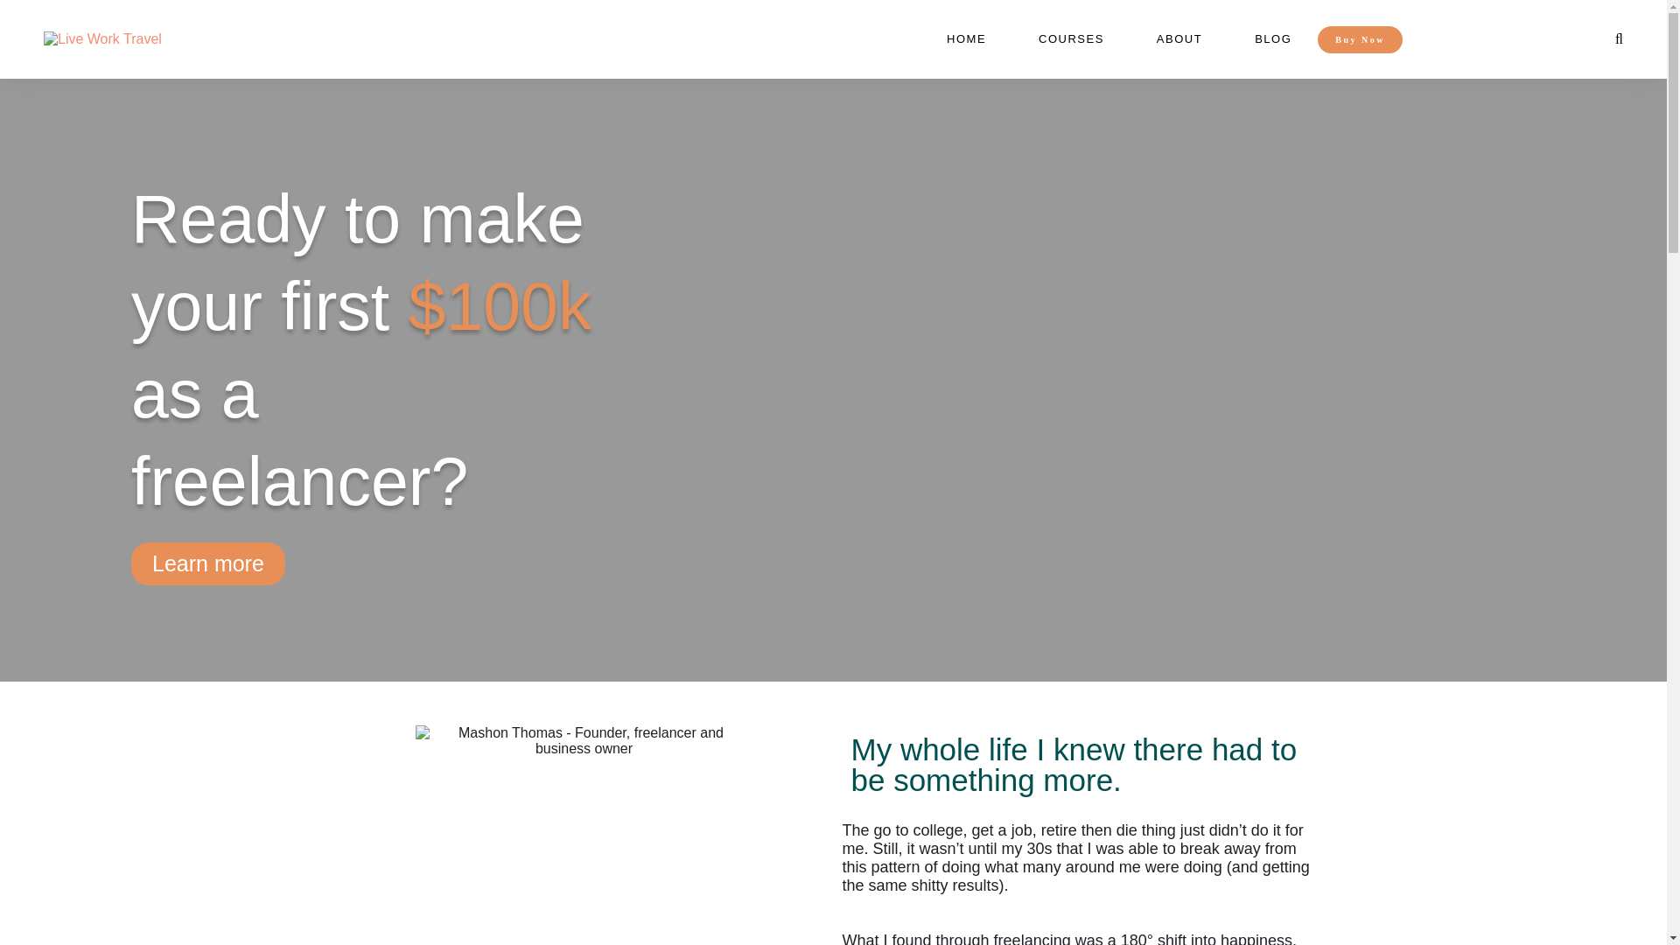 This screenshot has width=1680, height=945. What do you see at coordinates (1360, 39) in the screenshot?
I see `Buy Now` at bounding box center [1360, 39].